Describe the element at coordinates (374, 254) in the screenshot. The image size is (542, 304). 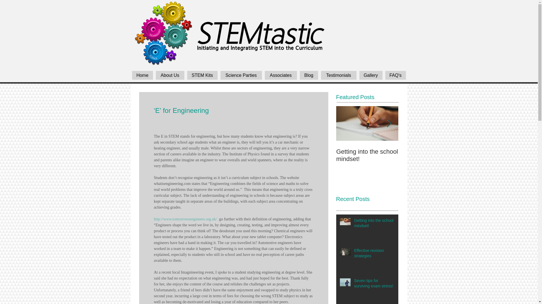
I see `Effective revision strategies` at that location.